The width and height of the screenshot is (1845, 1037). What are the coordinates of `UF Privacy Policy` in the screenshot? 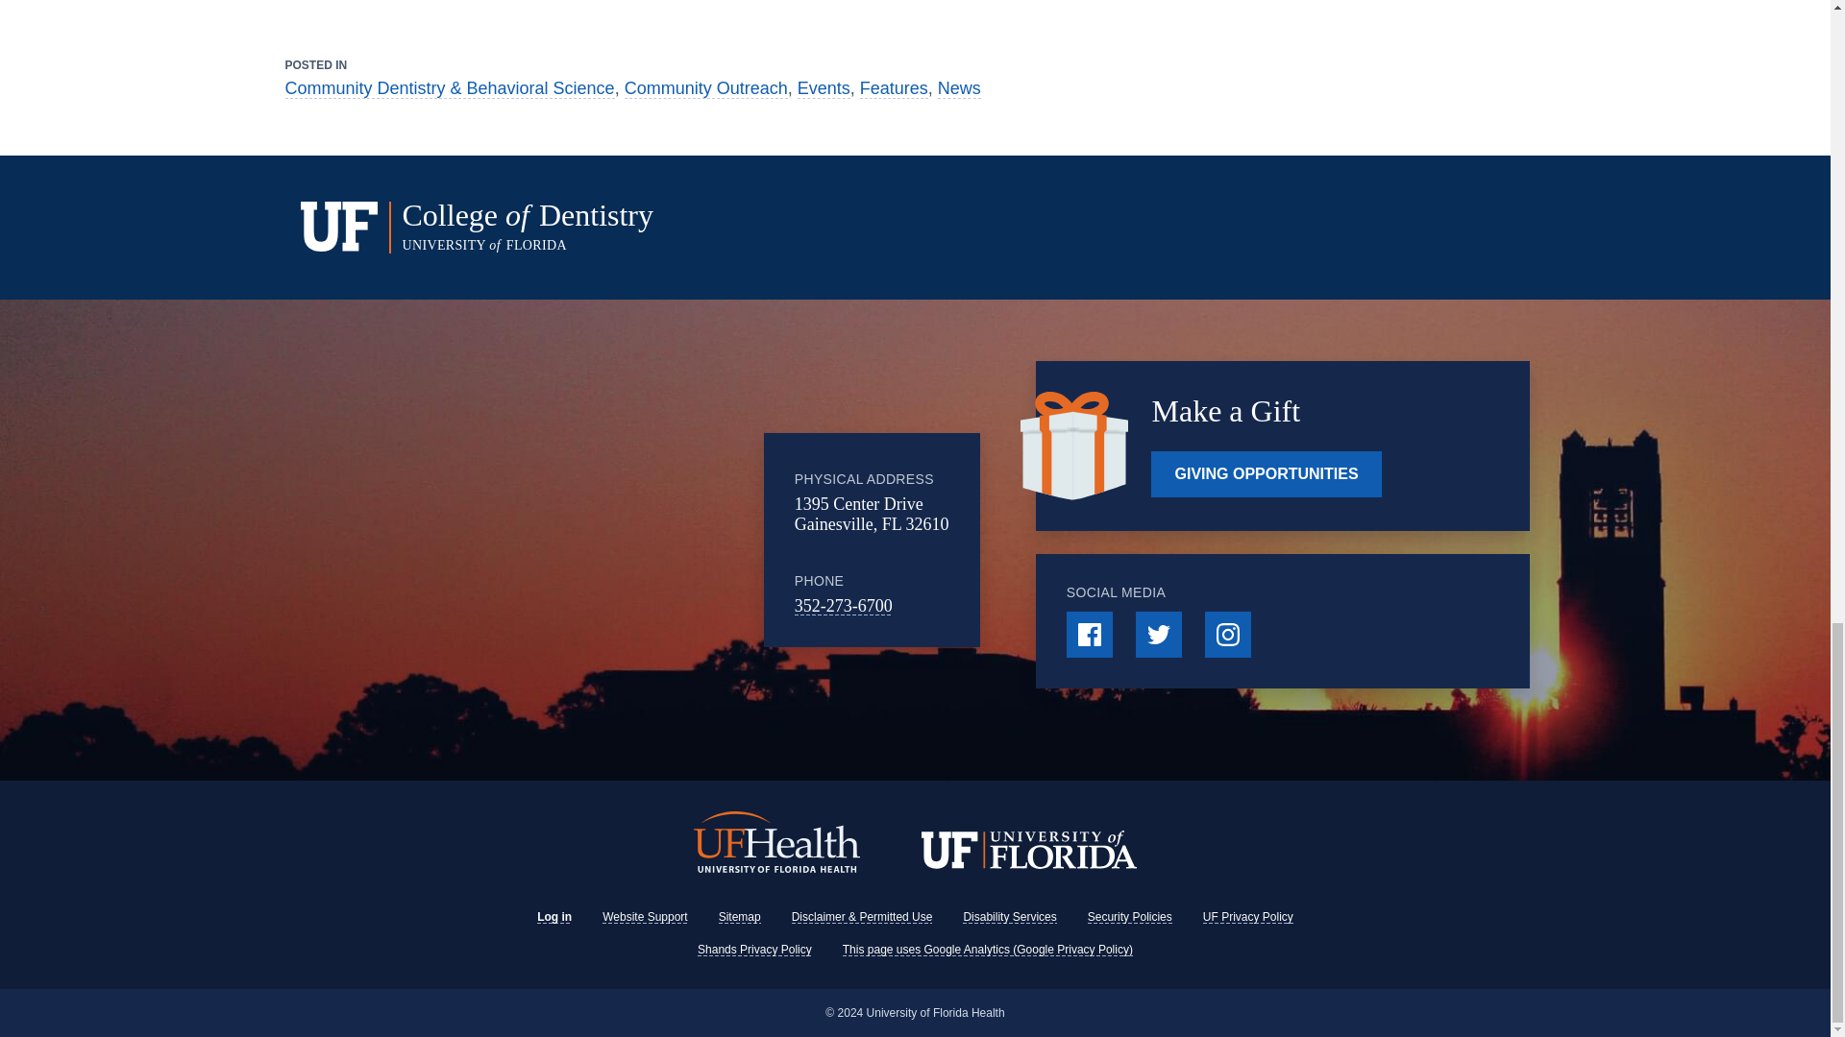 It's located at (1247, 917).